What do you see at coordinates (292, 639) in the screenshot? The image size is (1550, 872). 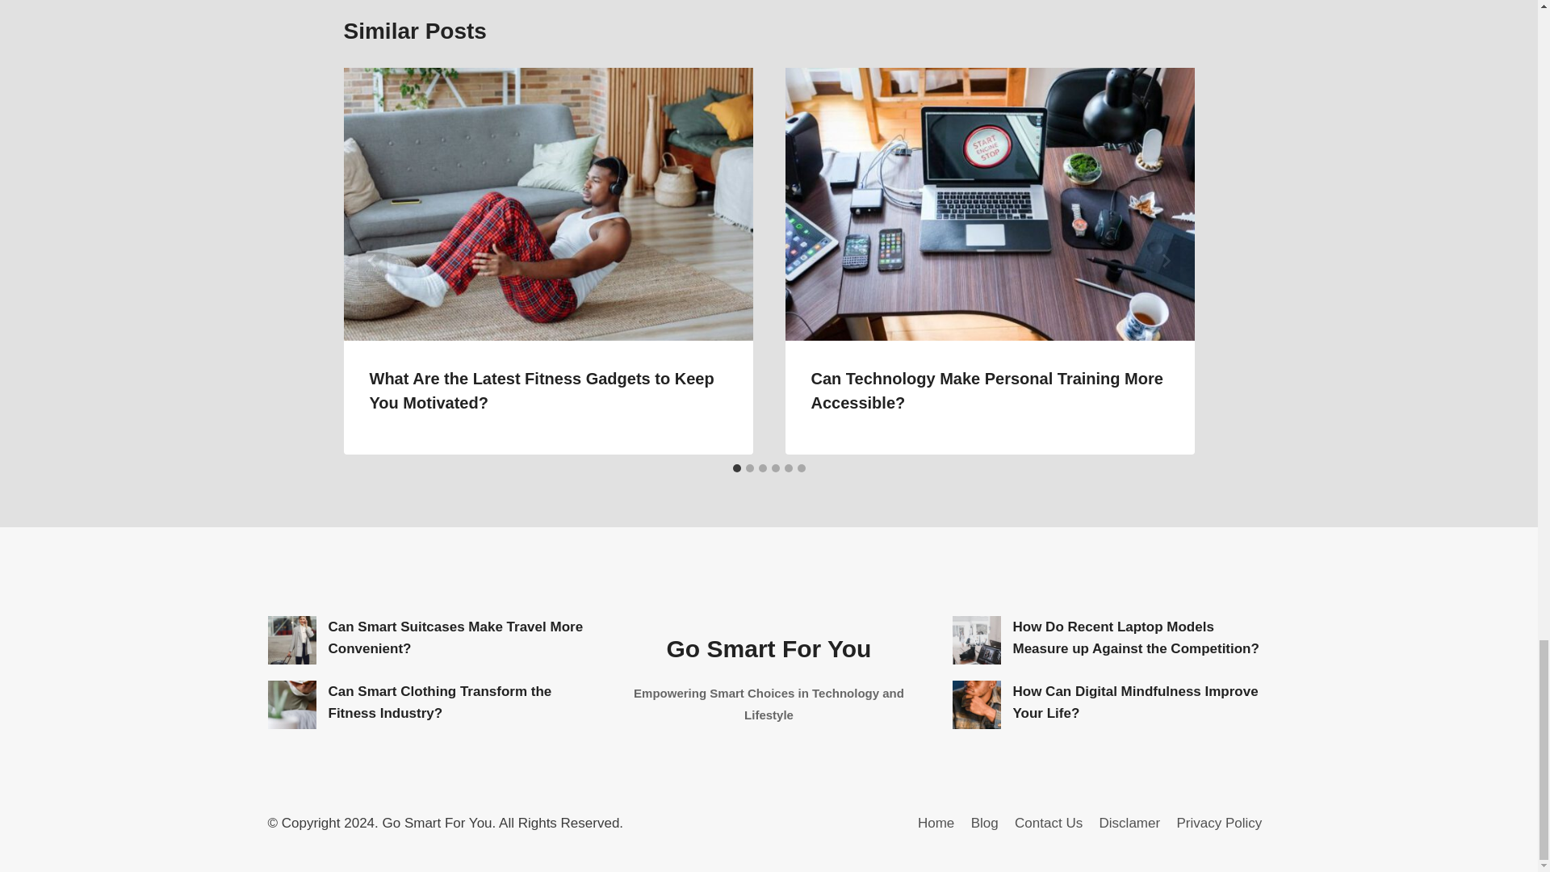 I see `Can Smart Suitcases Make Travel More Convenient?` at bounding box center [292, 639].